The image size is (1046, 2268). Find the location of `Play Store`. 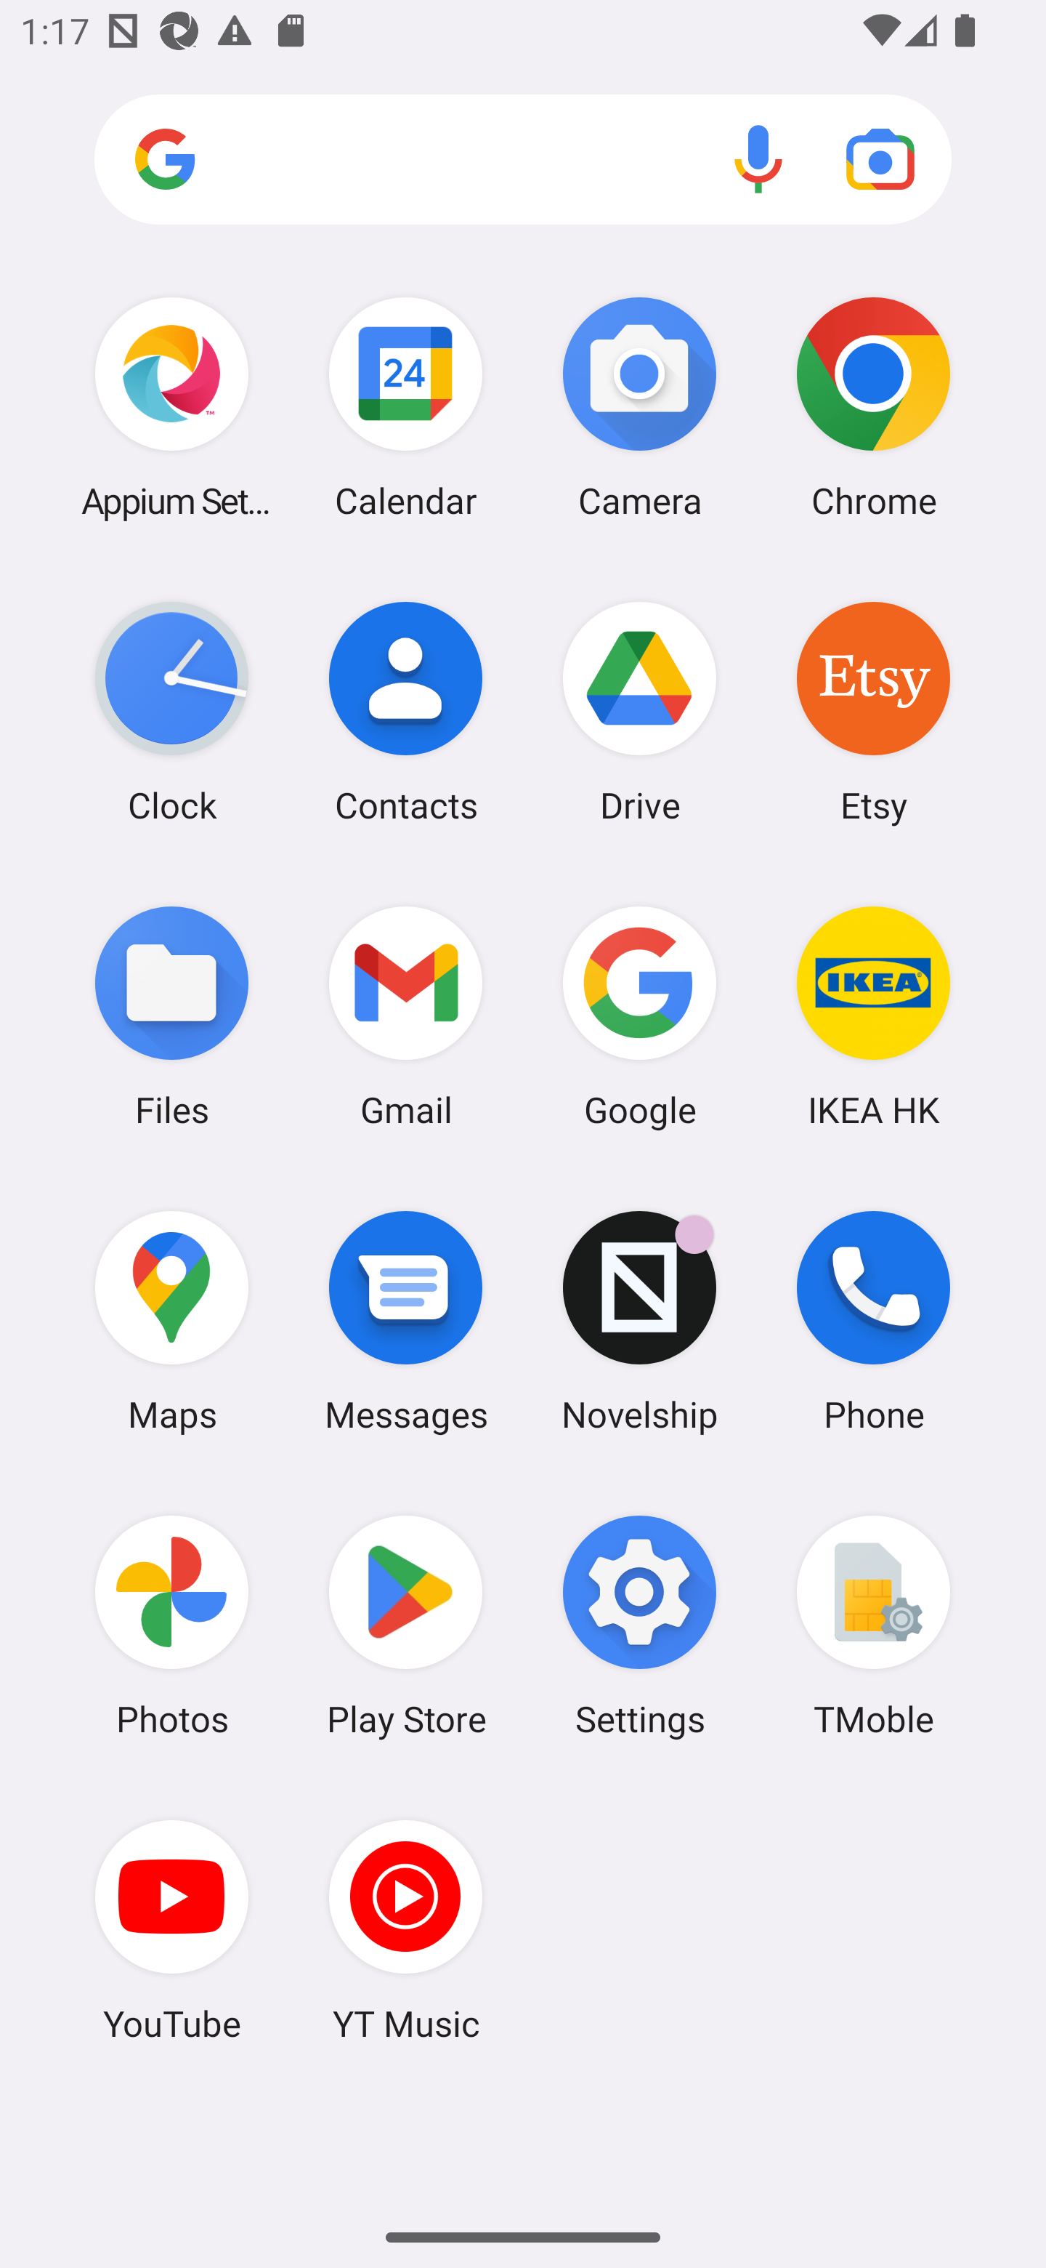

Play Store is located at coordinates (405, 1626).